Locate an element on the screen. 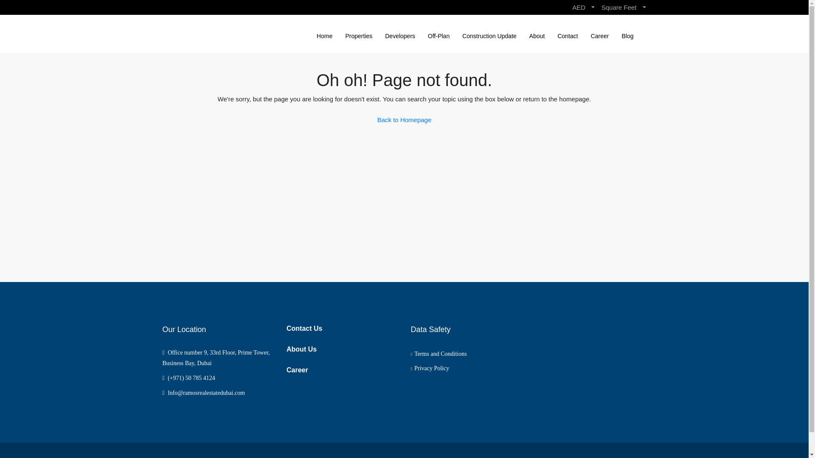 Image resolution: width=815 pixels, height=458 pixels. Career is located at coordinates (297, 370).